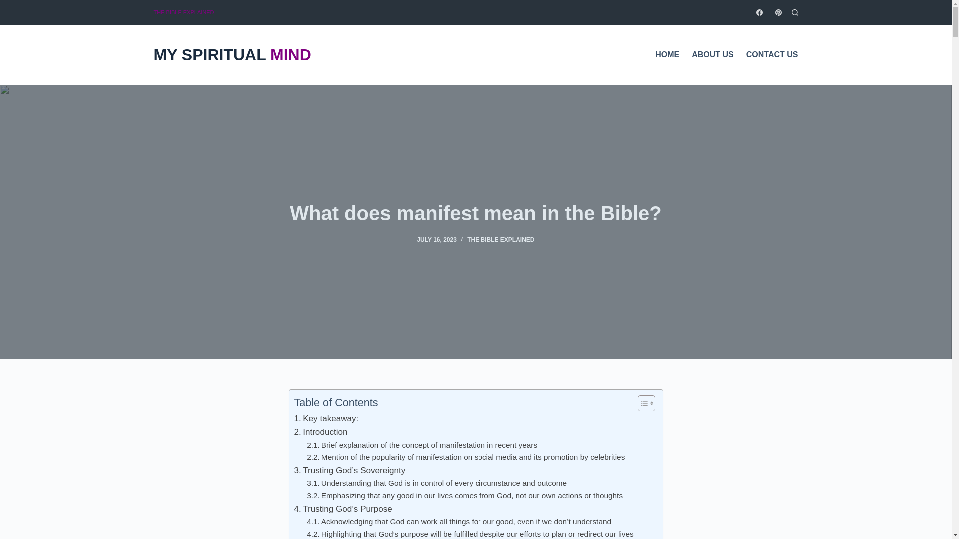 This screenshot has width=959, height=539. Describe the element at coordinates (768, 54) in the screenshot. I see `CONTACT US` at that location.